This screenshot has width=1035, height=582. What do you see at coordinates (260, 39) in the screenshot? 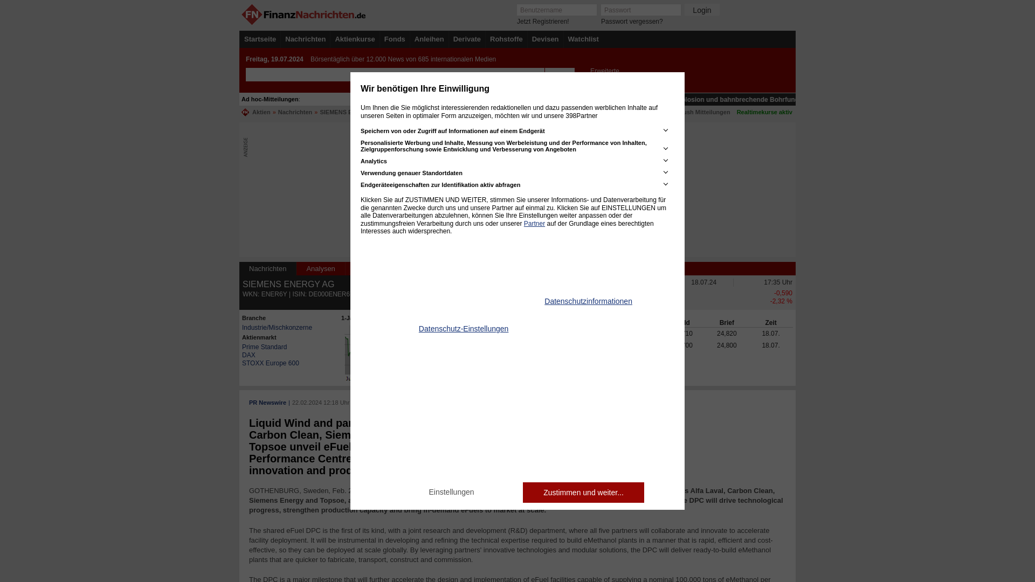
I see `Startseite` at bounding box center [260, 39].